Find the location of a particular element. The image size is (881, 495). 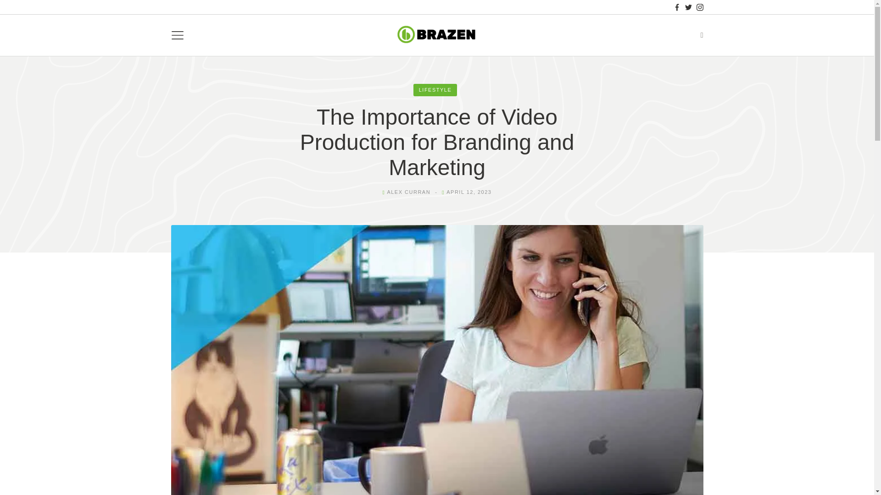

LIFESTYLE is located at coordinates (435, 90).